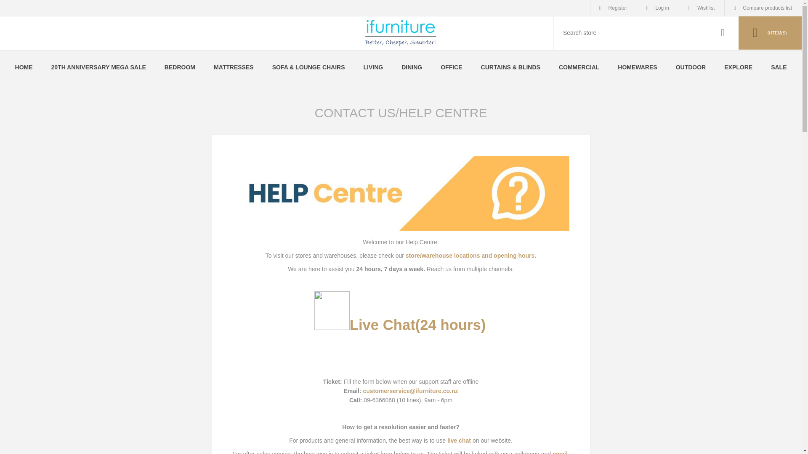 This screenshot has width=808, height=454. I want to click on Home, so click(24, 67).